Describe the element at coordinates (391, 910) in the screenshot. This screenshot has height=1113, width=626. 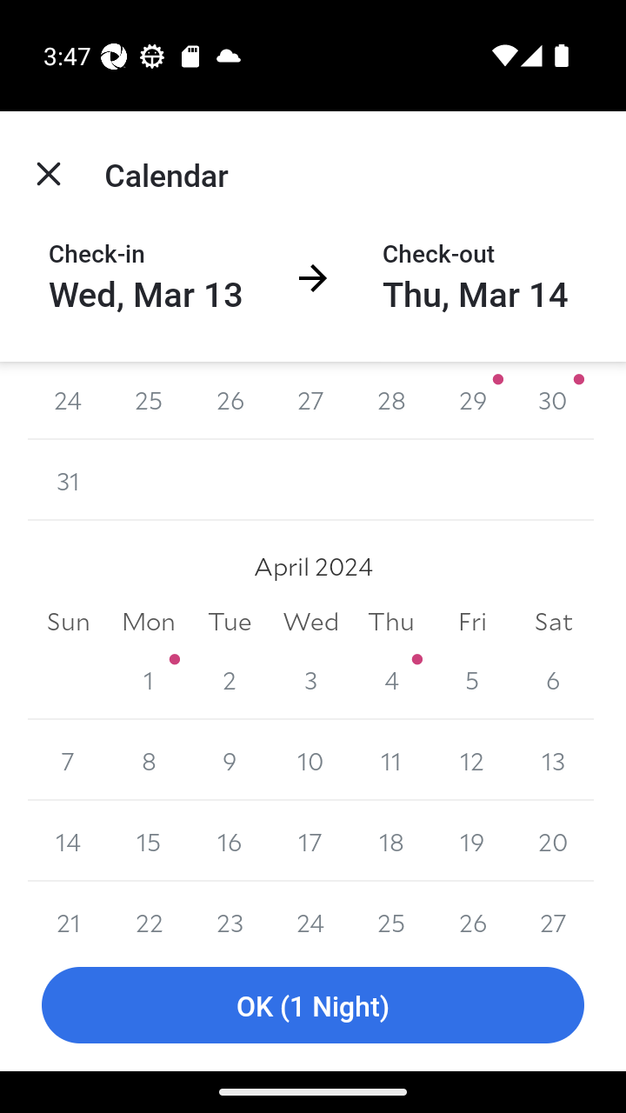
I see `25 25 April 2024` at that location.